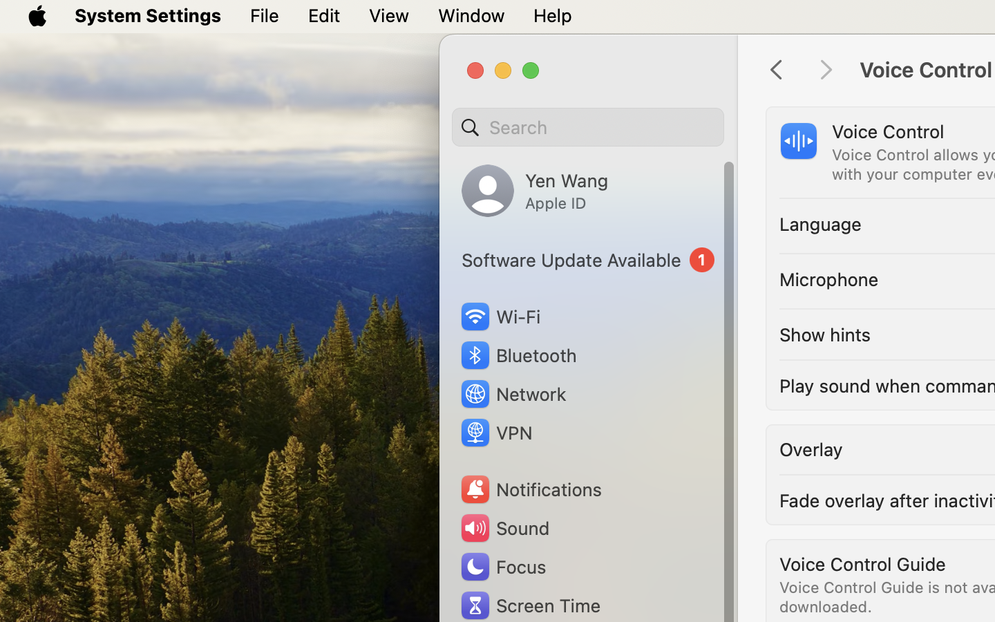  I want to click on Voice Control, so click(888, 131).